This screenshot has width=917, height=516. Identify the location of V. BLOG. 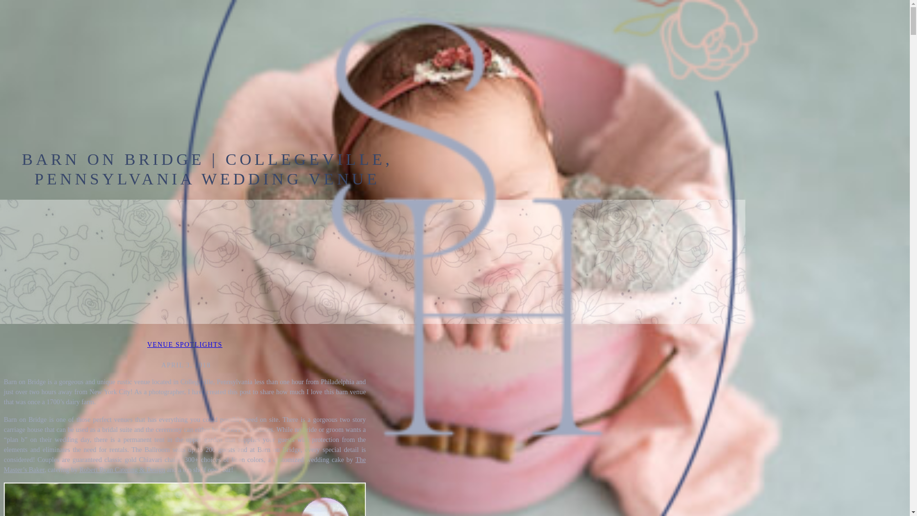
(290, 90).